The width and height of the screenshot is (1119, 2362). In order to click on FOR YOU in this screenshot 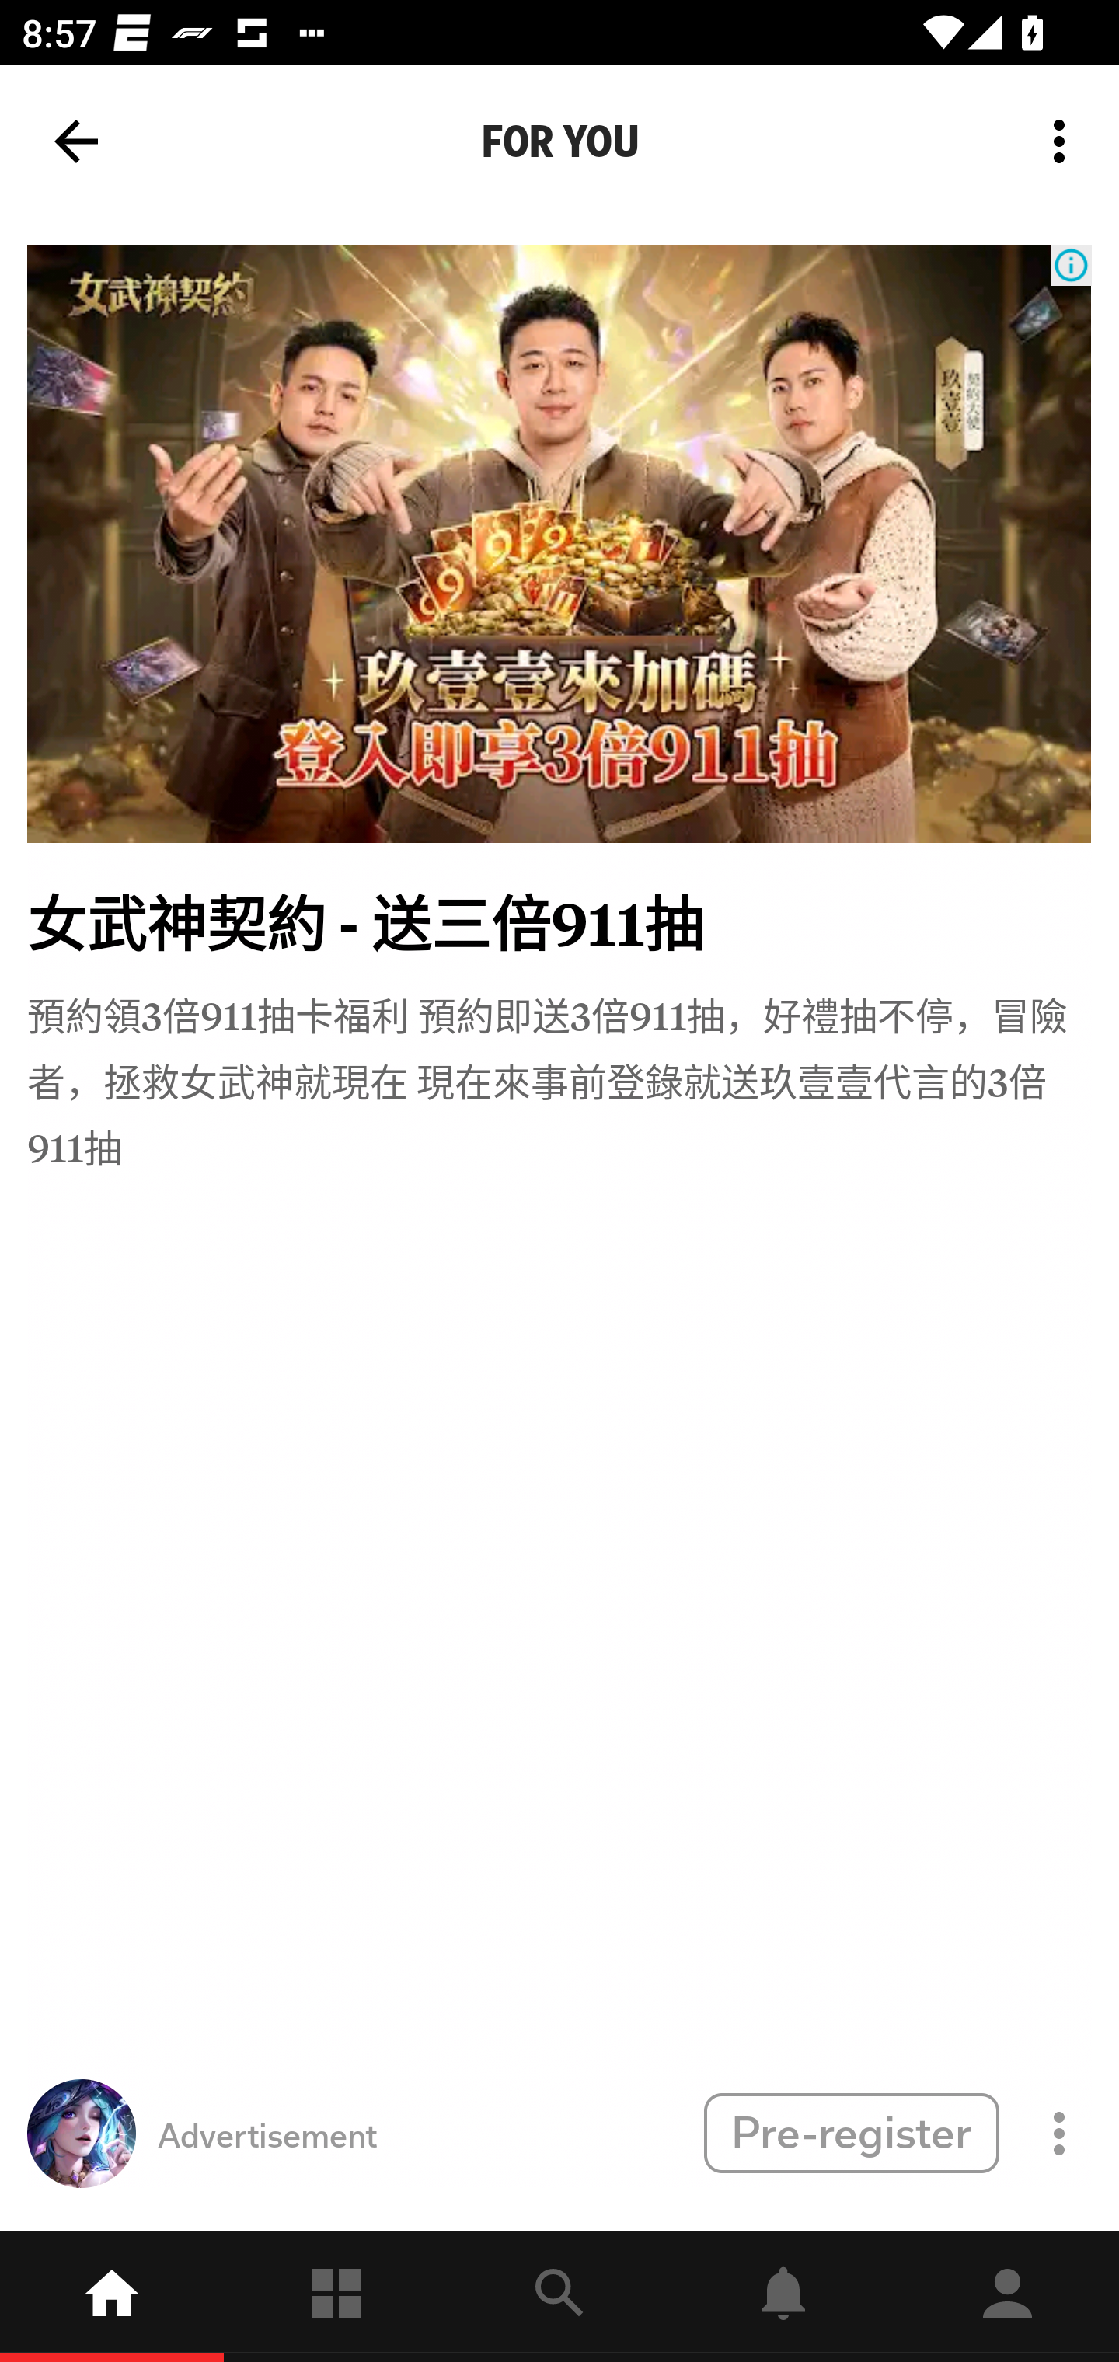, I will do `click(559, 141)`.